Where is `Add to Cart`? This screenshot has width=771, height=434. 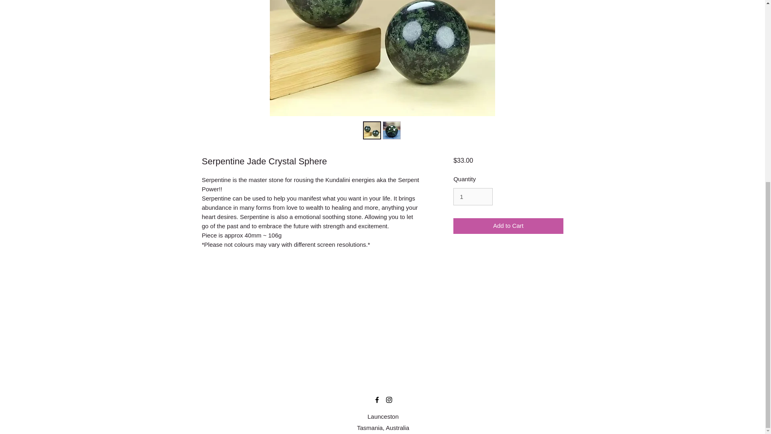
Add to Cart is located at coordinates (508, 226).